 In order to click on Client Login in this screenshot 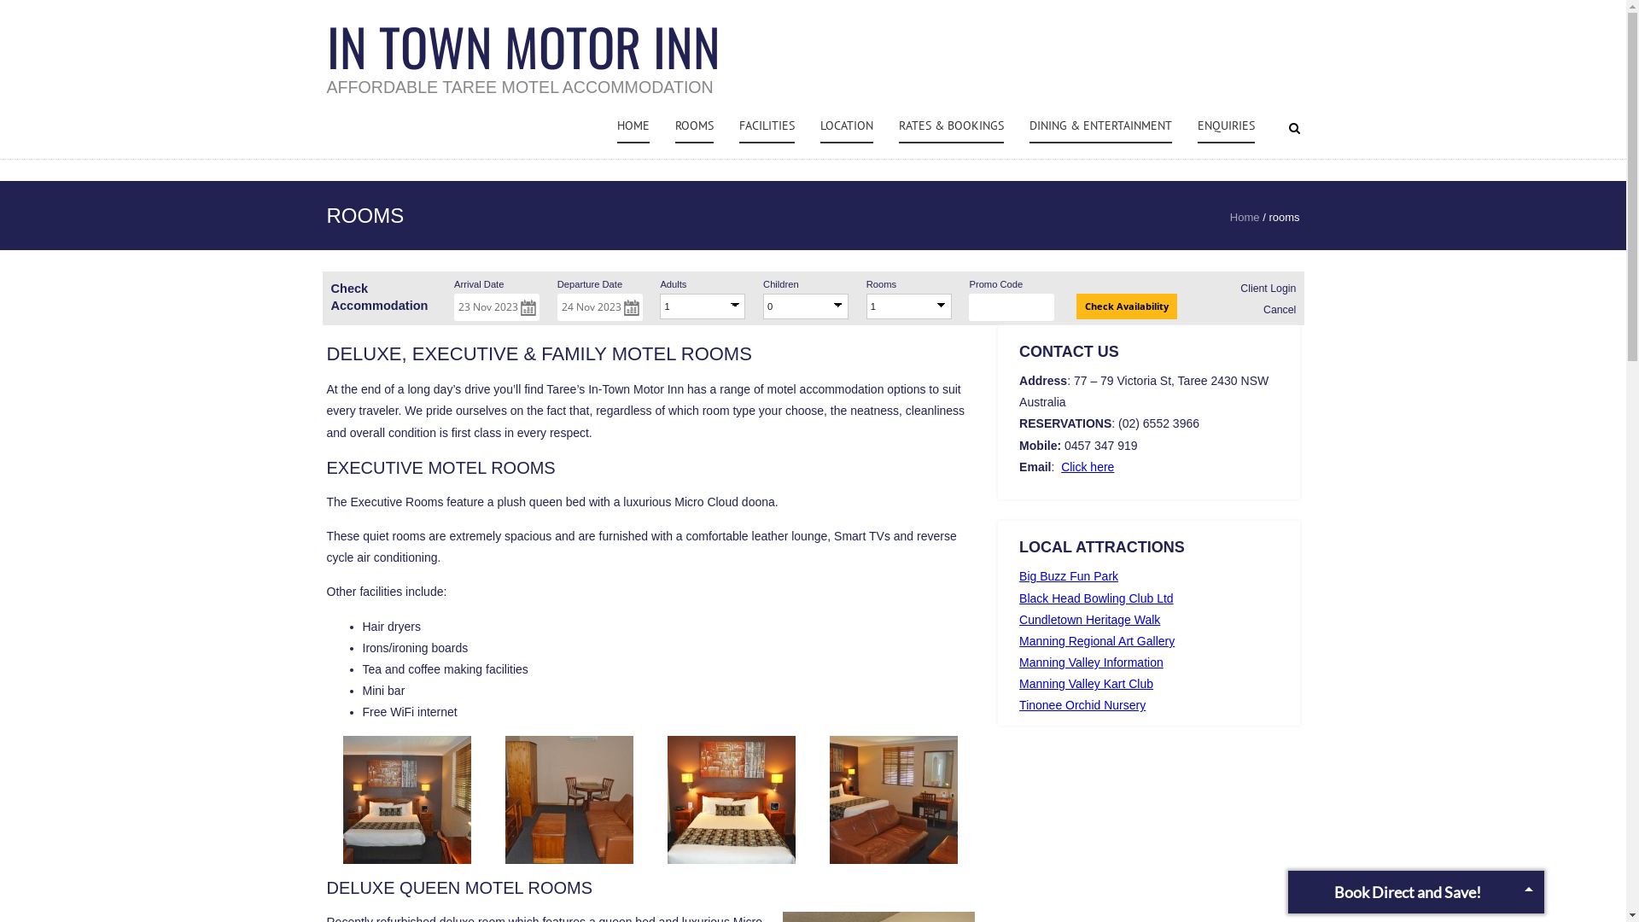, I will do `click(1269, 289)`.